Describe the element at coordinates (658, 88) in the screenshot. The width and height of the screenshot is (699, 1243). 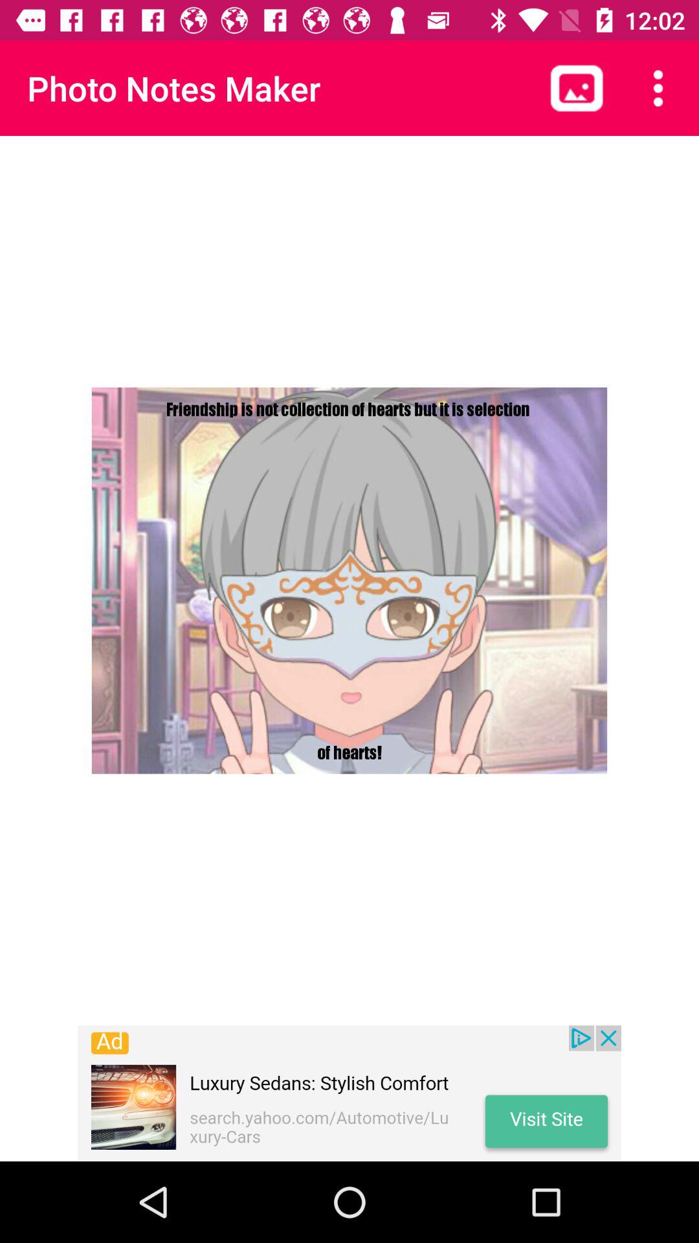
I see `click to customize` at that location.